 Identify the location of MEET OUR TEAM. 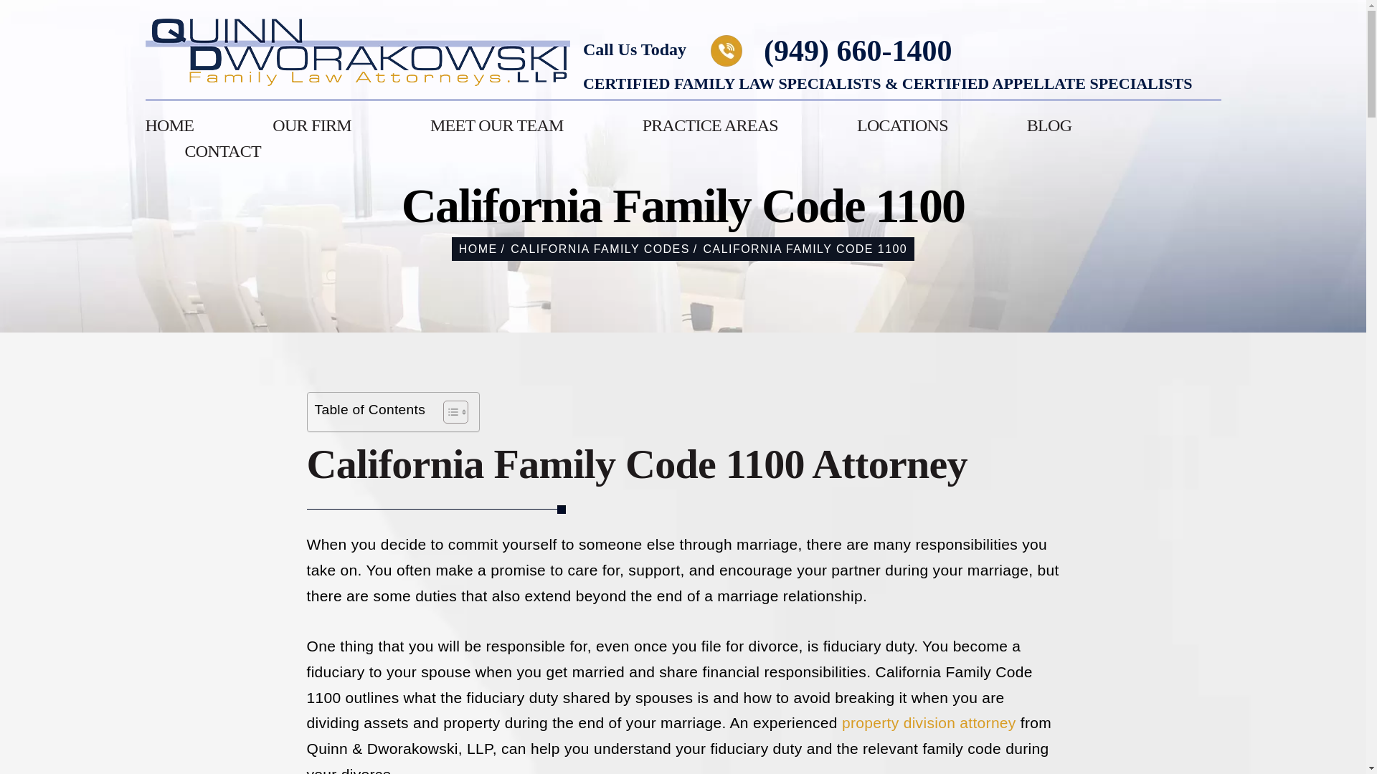
(496, 125).